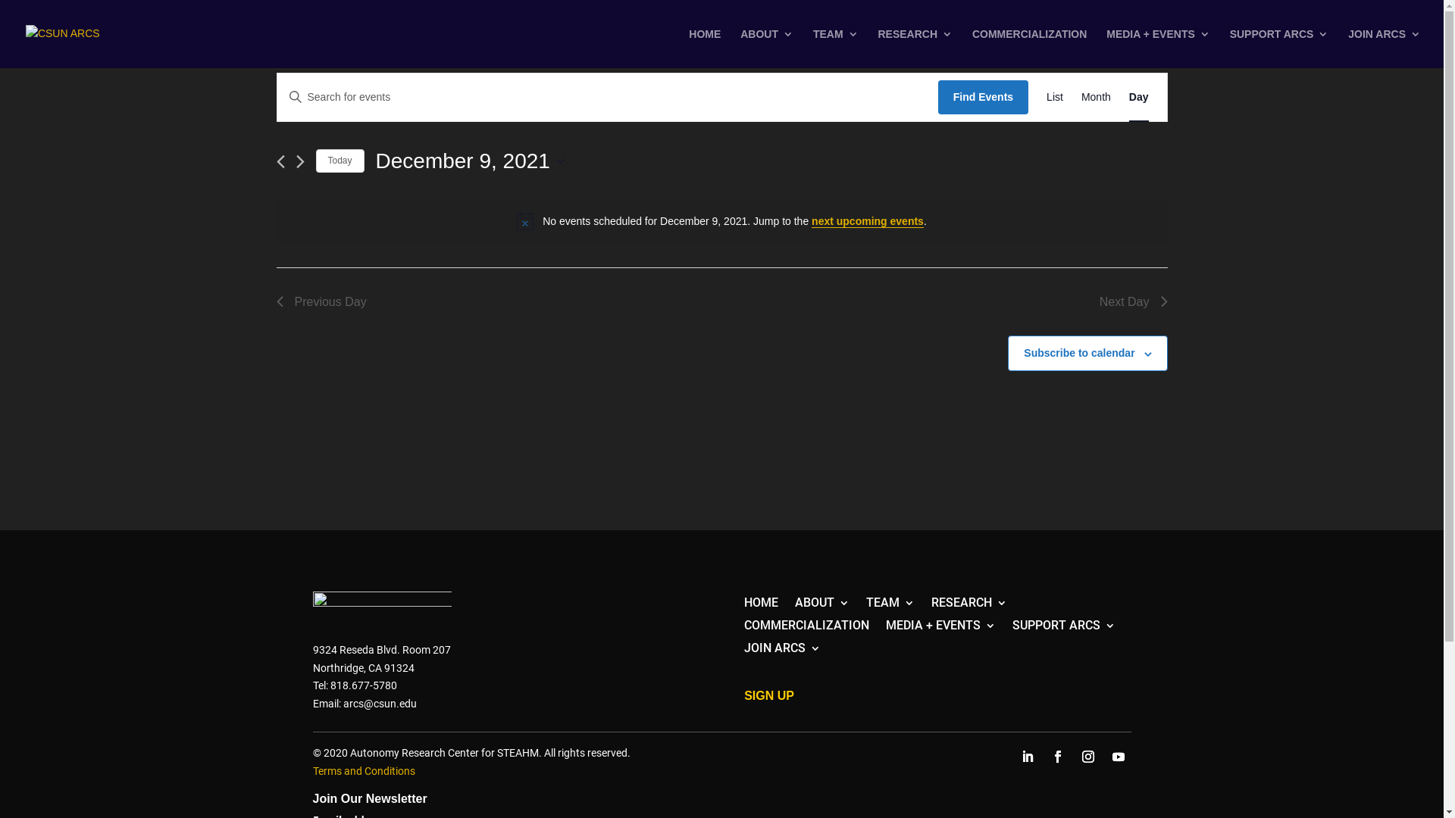 This screenshot has height=818, width=1455. Describe the element at coordinates (1064, 629) in the screenshot. I see `SUPPORT ARCS` at that location.